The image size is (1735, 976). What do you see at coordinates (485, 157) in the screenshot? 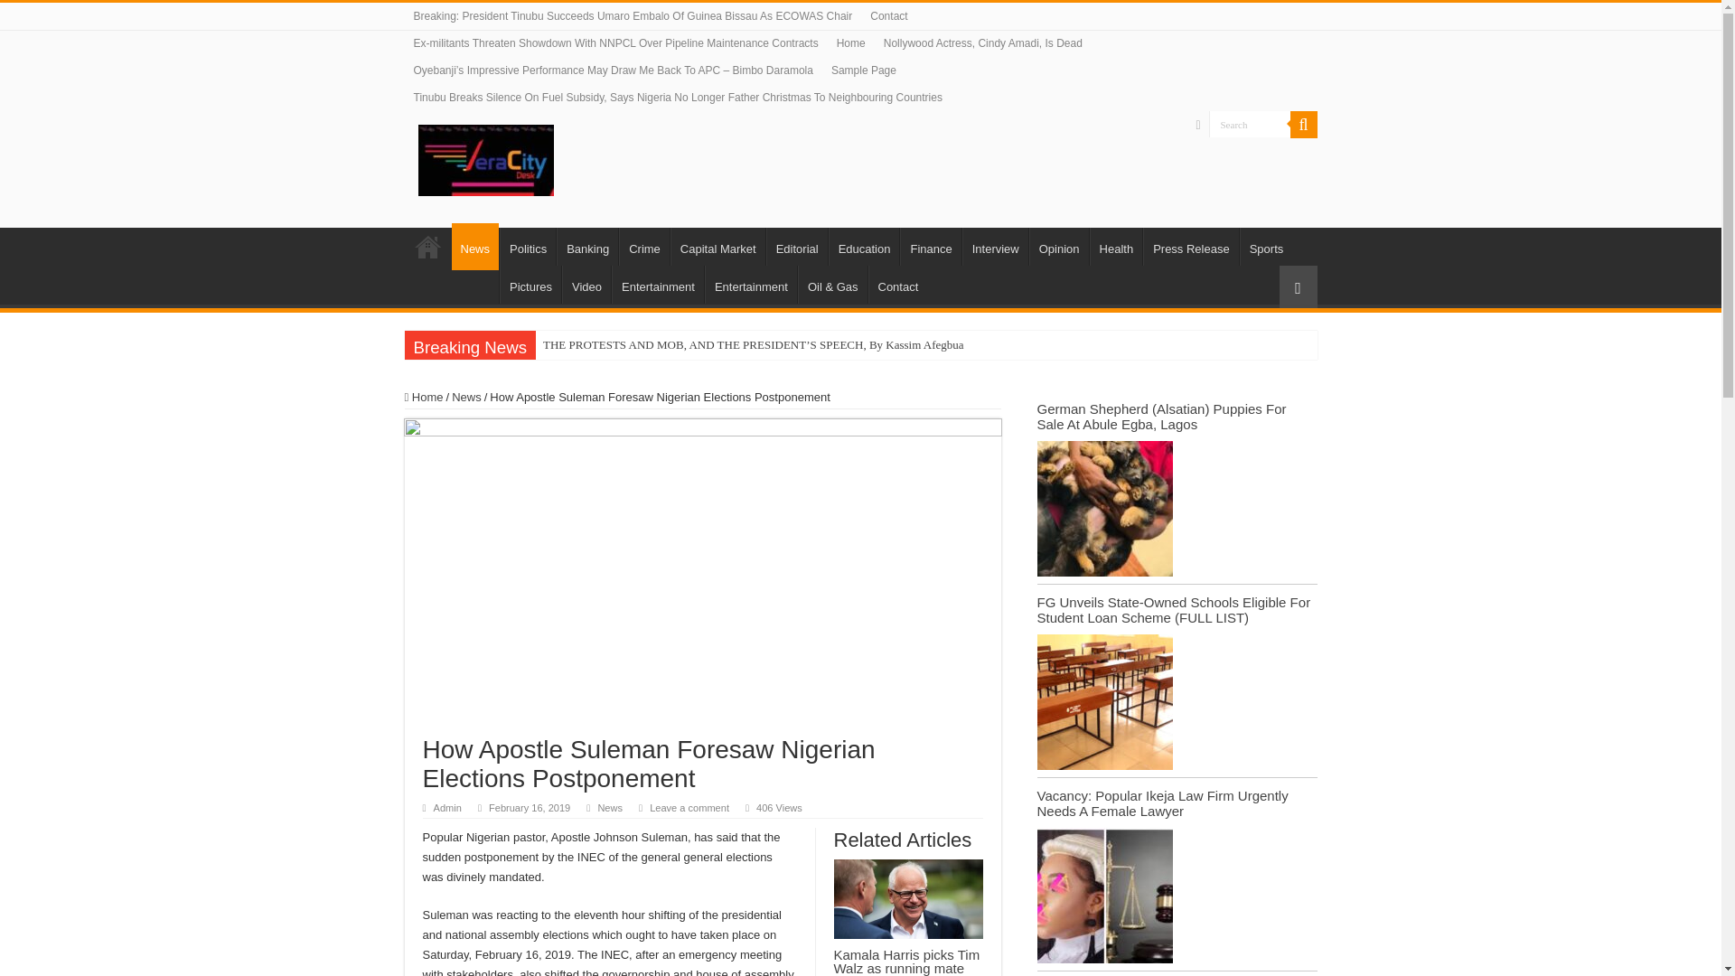
I see `Veracity Desk` at bounding box center [485, 157].